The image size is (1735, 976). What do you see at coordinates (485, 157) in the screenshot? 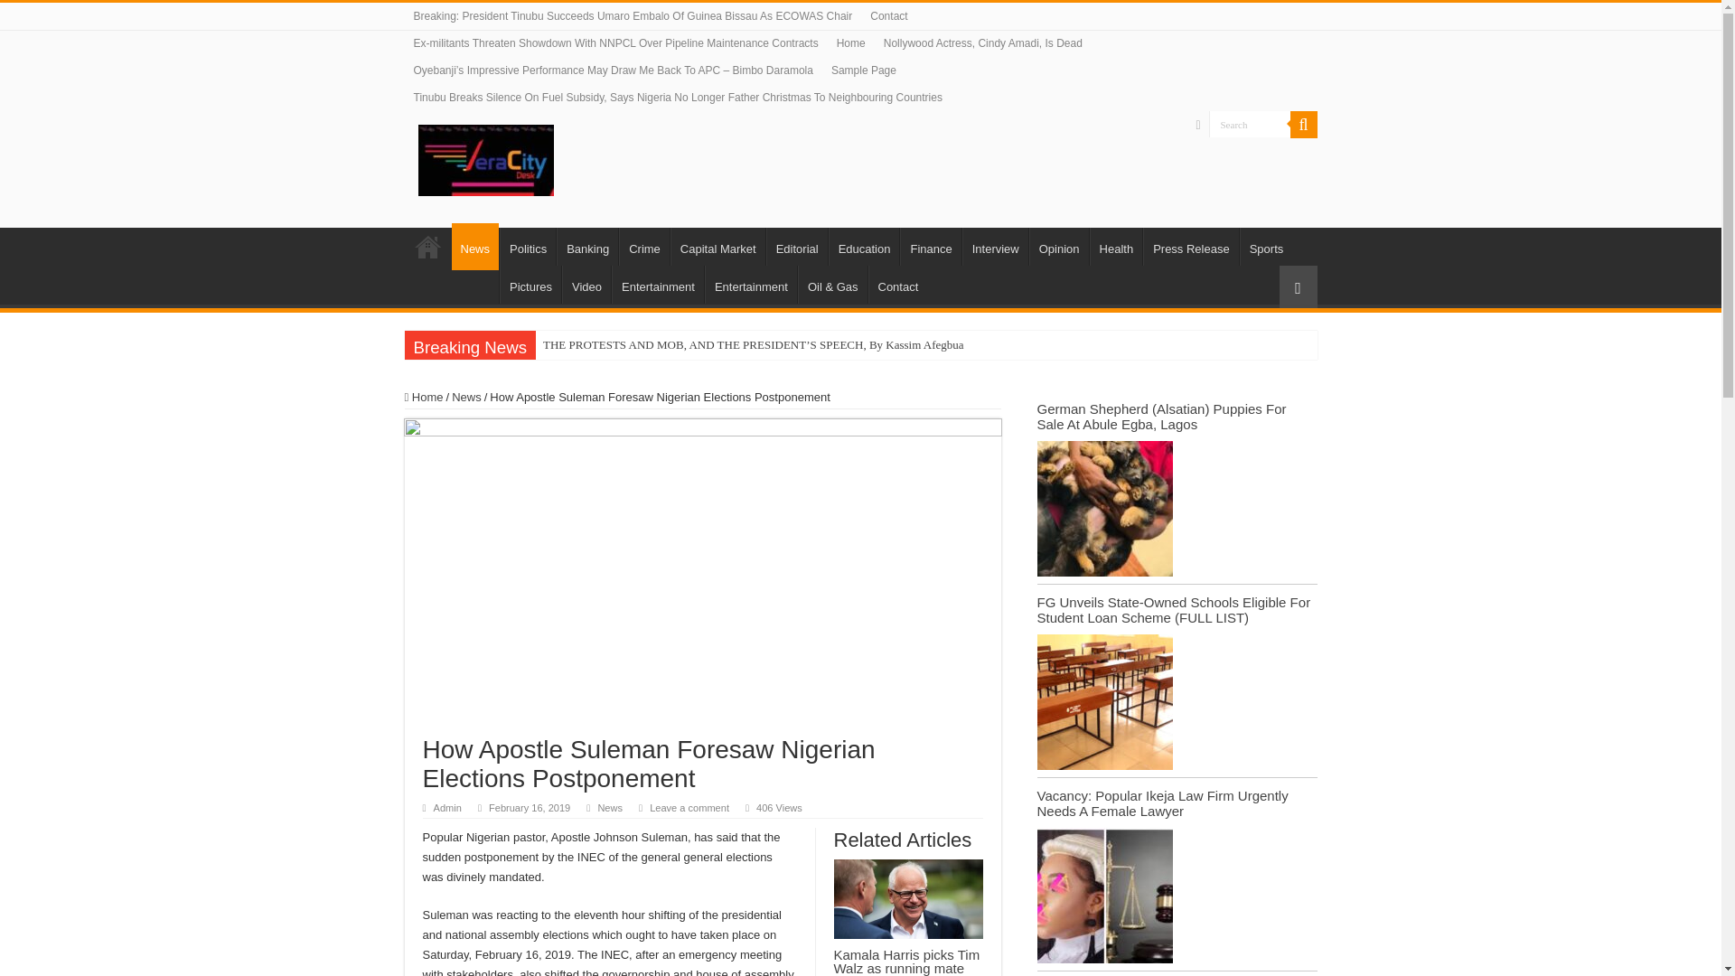
I see `Veracity Desk` at bounding box center [485, 157].